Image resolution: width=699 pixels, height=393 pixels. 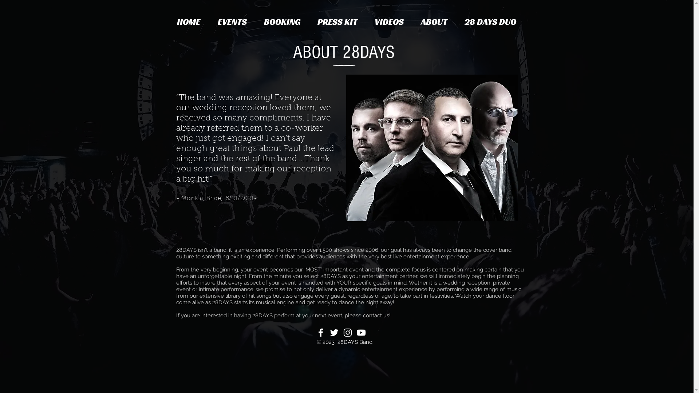 I want to click on 28 DAYS DUO, so click(x=490, y=22).